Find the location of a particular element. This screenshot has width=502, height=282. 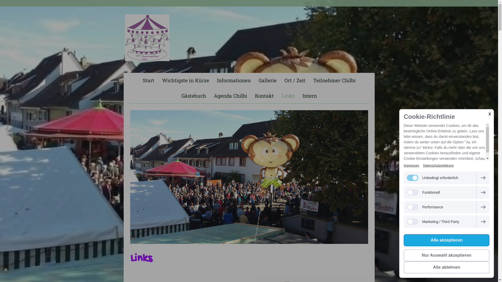

Start is located at coordinates (148, 80).